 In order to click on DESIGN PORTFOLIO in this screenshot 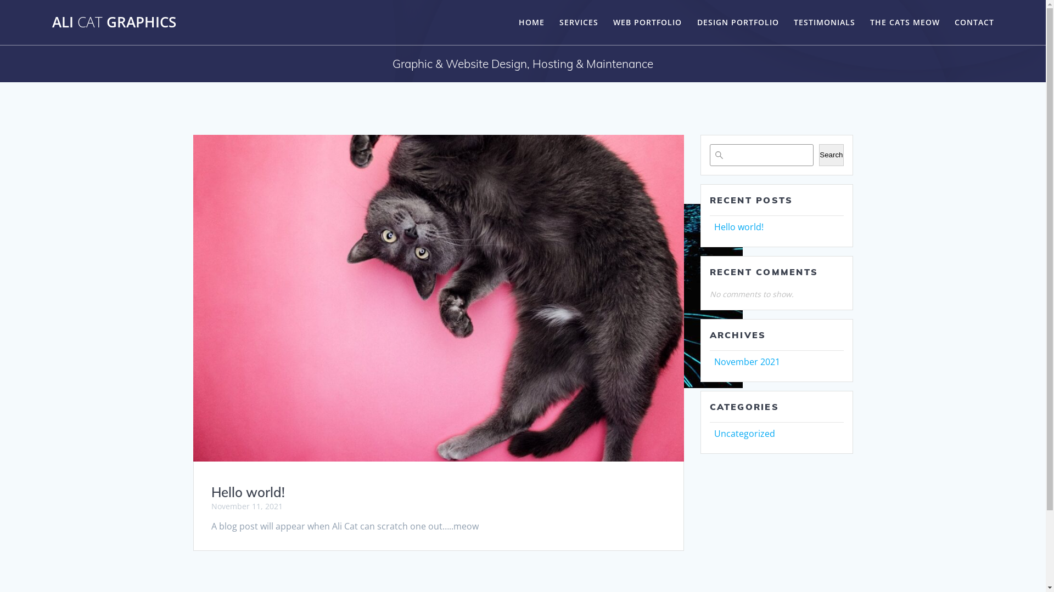, I will do `click(738, 22)`.